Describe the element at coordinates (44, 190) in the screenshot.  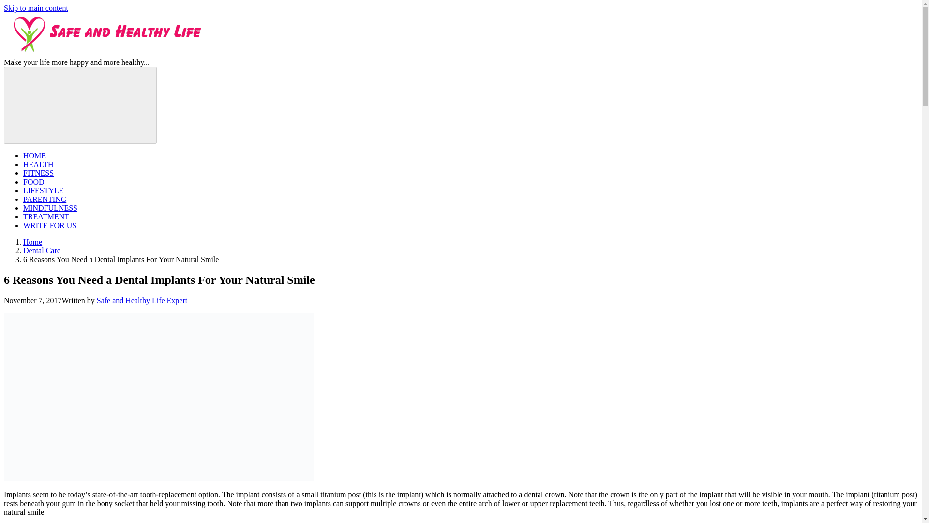
I see `LIFESTYLE` at that location.